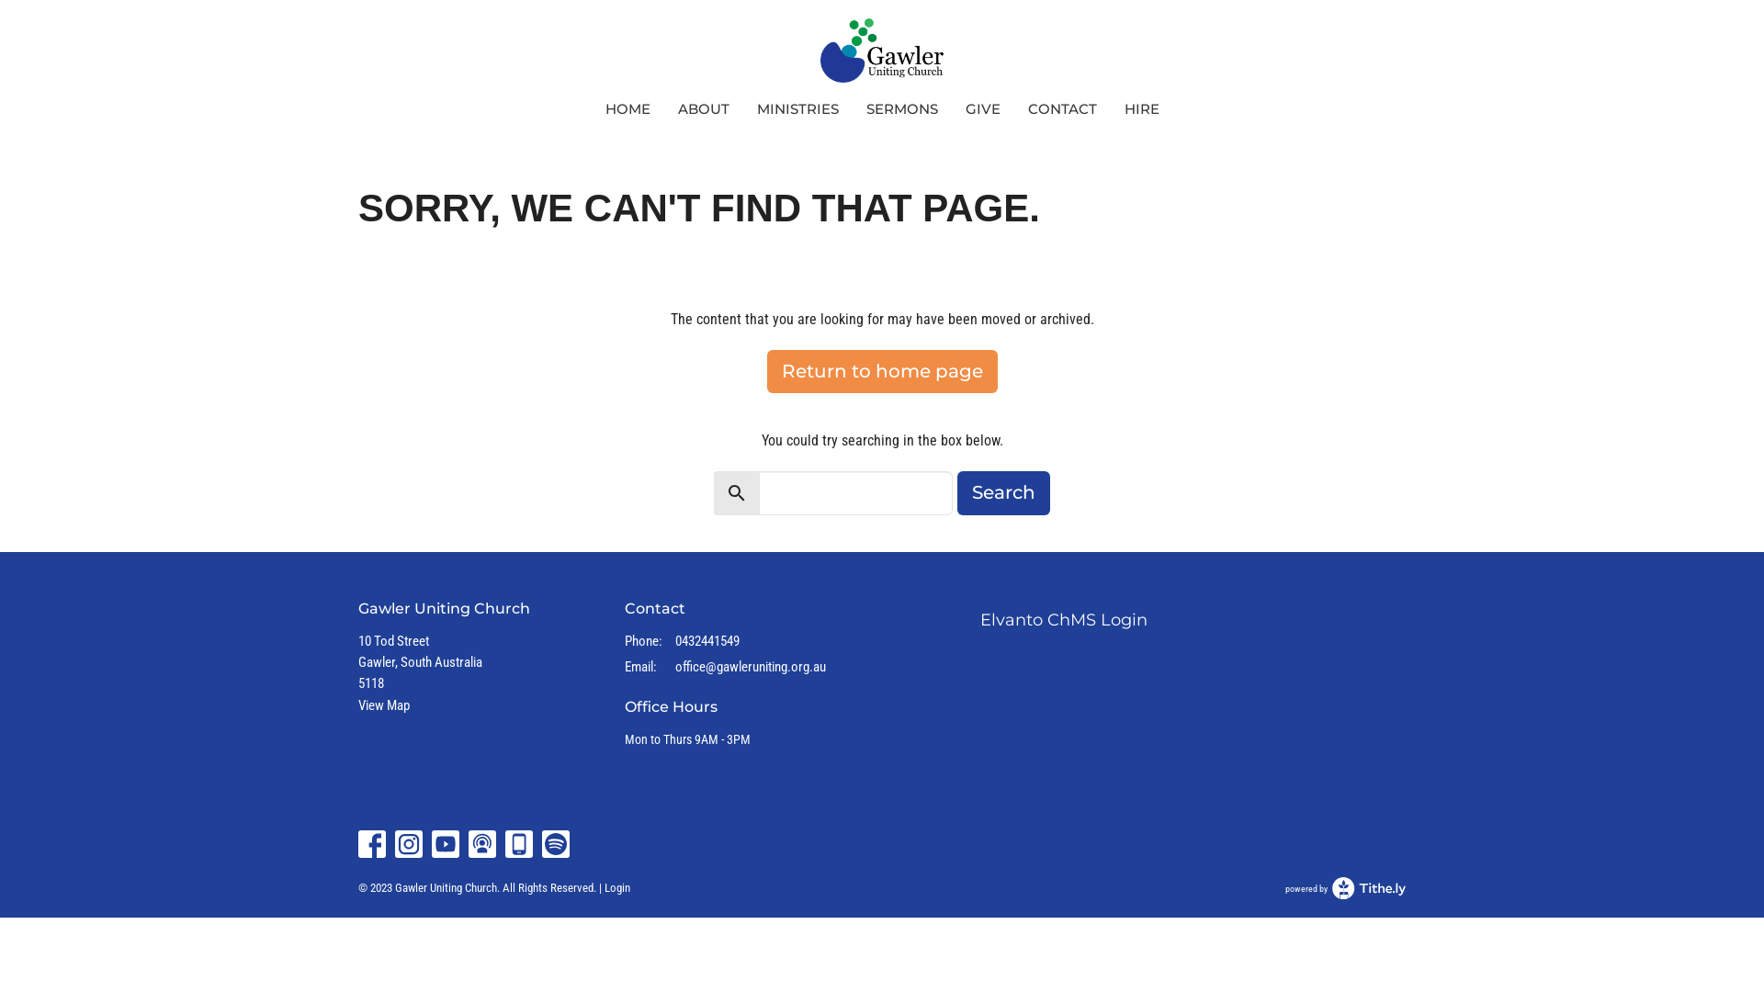 This screenshot has width=1764, height=992. Describe the element at coordinates (384, 705) in the screenshot. I see `View Map` at that location.